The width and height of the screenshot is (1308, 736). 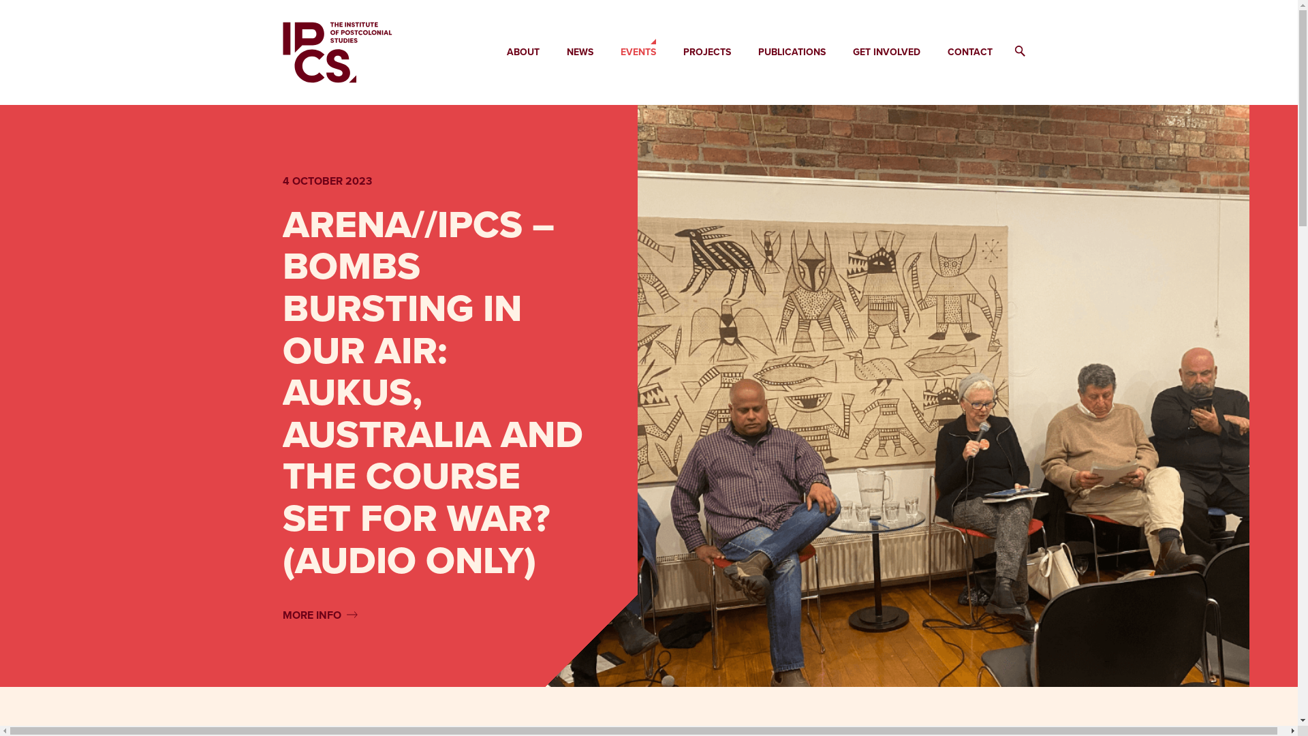 I want to click on IPCS, so click(x=338, y=52).